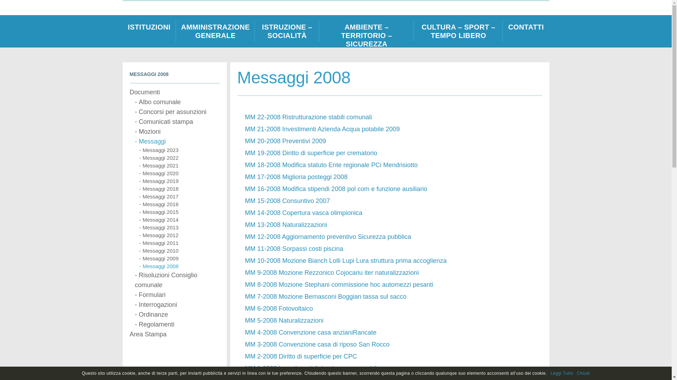 The image size is (677, 380). I want to click on AMMINISTRAZIONE GENERALE, so click(216, 31).